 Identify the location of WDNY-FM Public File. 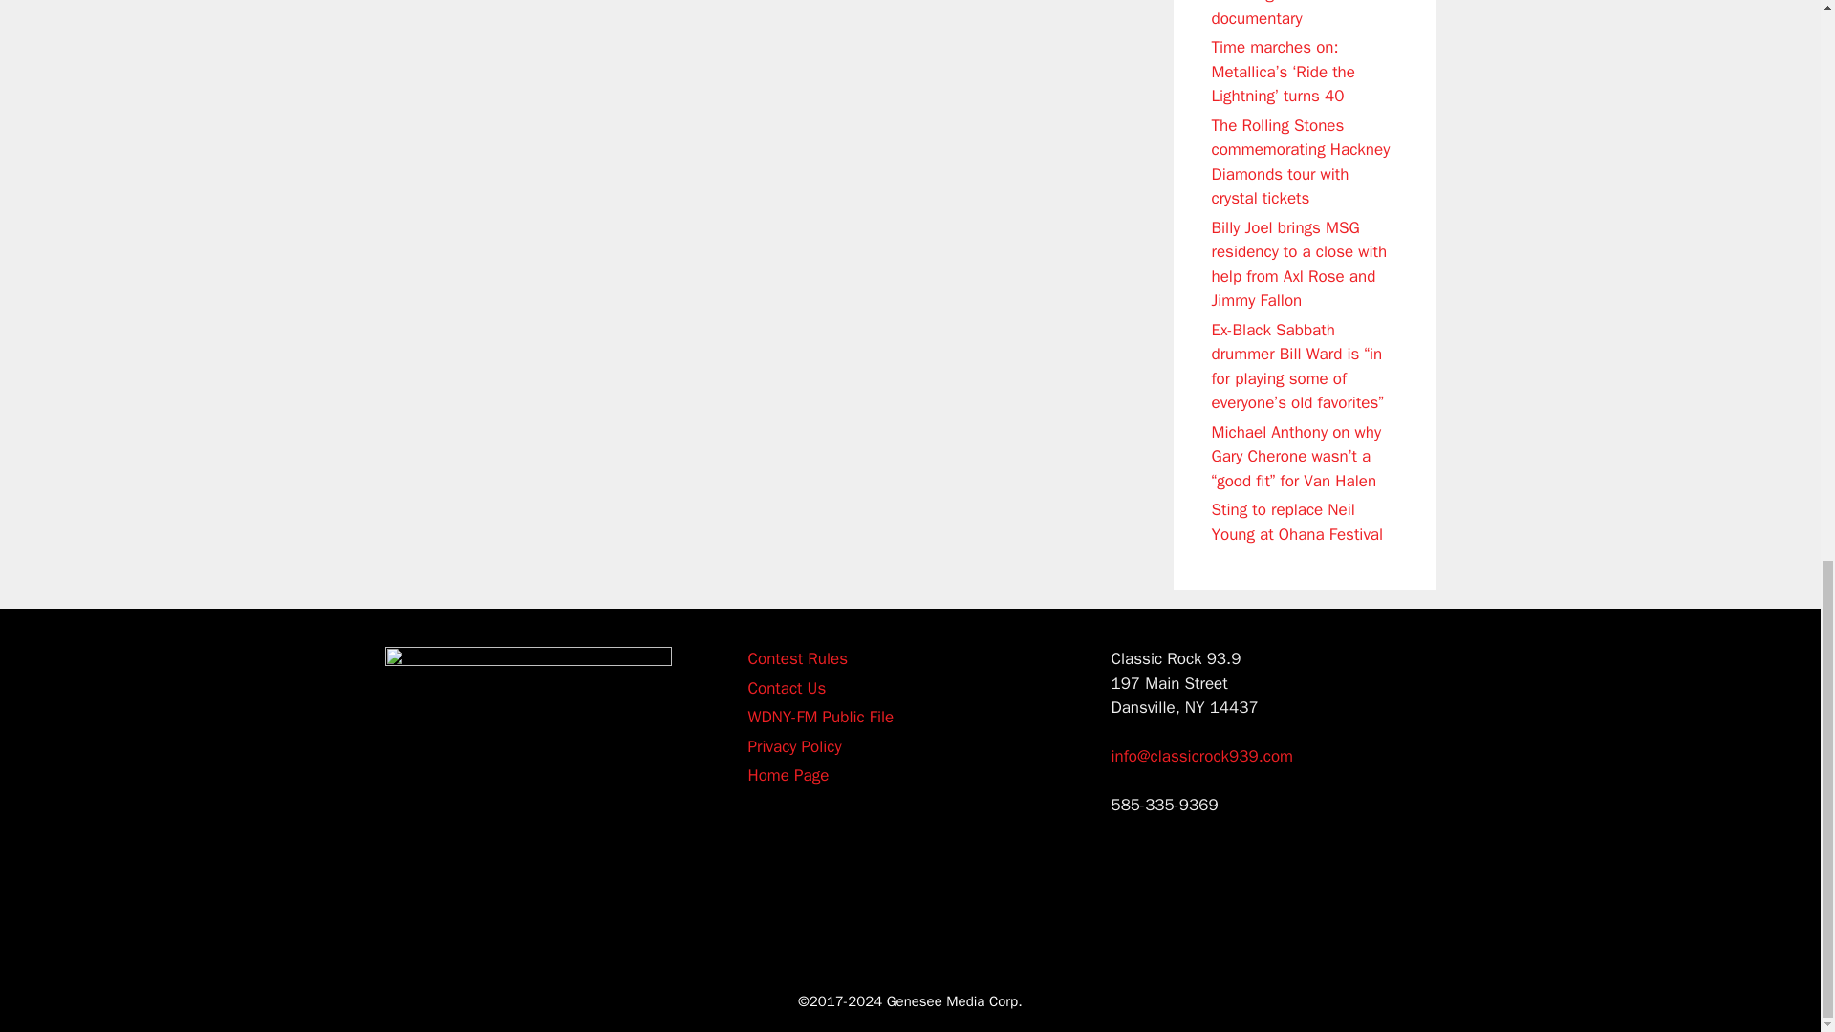
(820, 717).